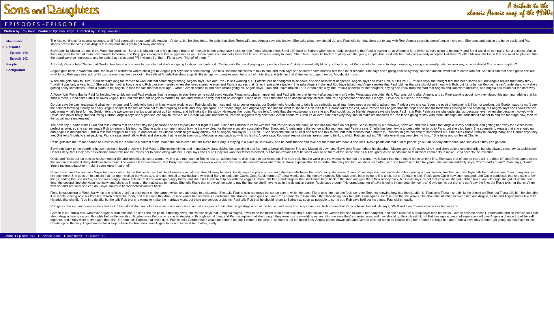 The width and height of the screenshot is (554, 311). Describe the element at coordinates (16, 70) in the screenshot. I see `Background` at that location.